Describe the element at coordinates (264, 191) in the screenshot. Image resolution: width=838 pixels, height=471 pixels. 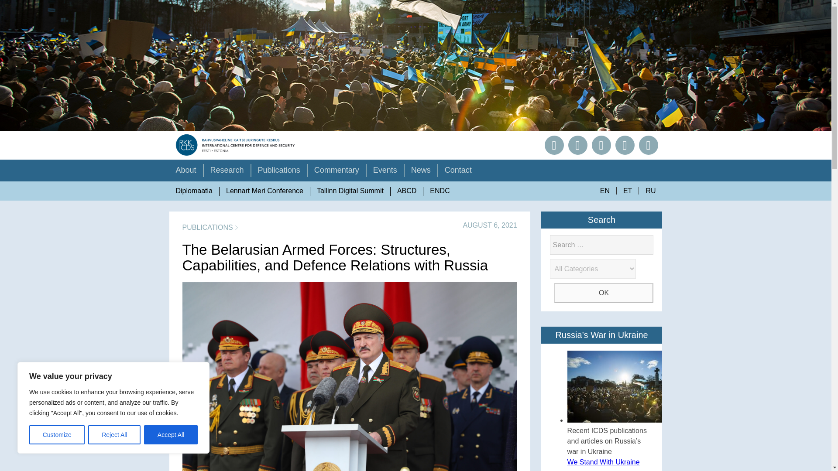
I see `Lennart Meri Conference` at that location.